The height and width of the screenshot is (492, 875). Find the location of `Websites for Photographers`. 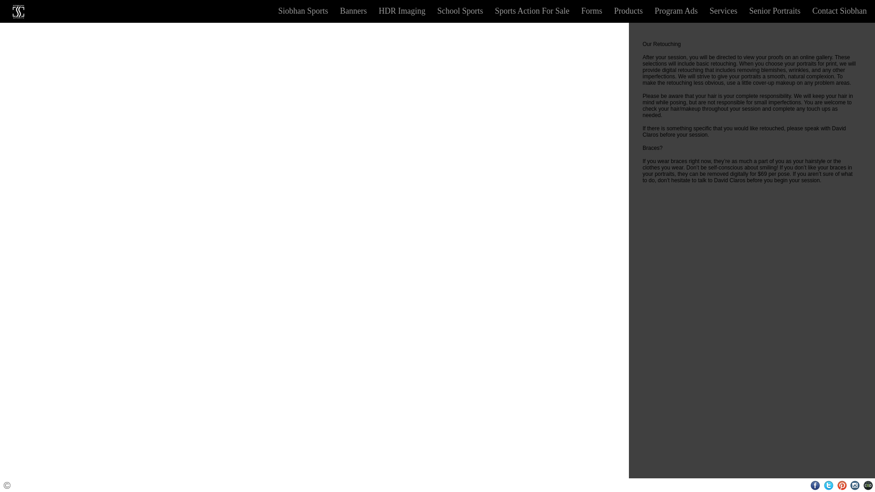

Websites for Photographers is located at coordinates (869, 485).